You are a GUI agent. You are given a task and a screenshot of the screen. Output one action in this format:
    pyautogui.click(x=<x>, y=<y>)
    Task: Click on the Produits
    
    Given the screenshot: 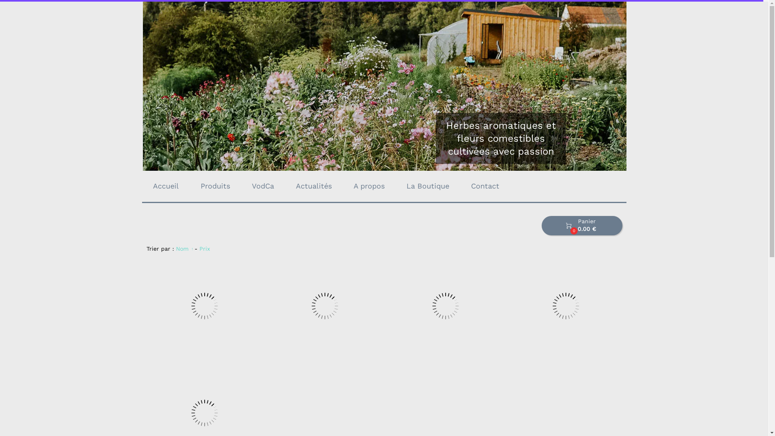 What is the action you would take?
    pyautogui.click(x=216, y=187)
    